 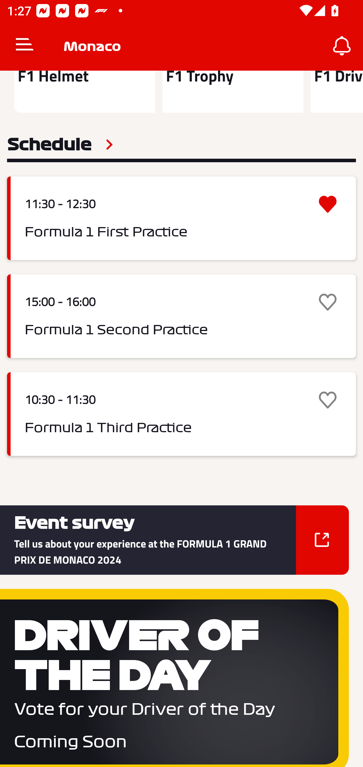 What do you see at coordinates (342, 46) in the screenshot?
I see `Notifications` at bounding box center [342, 46].